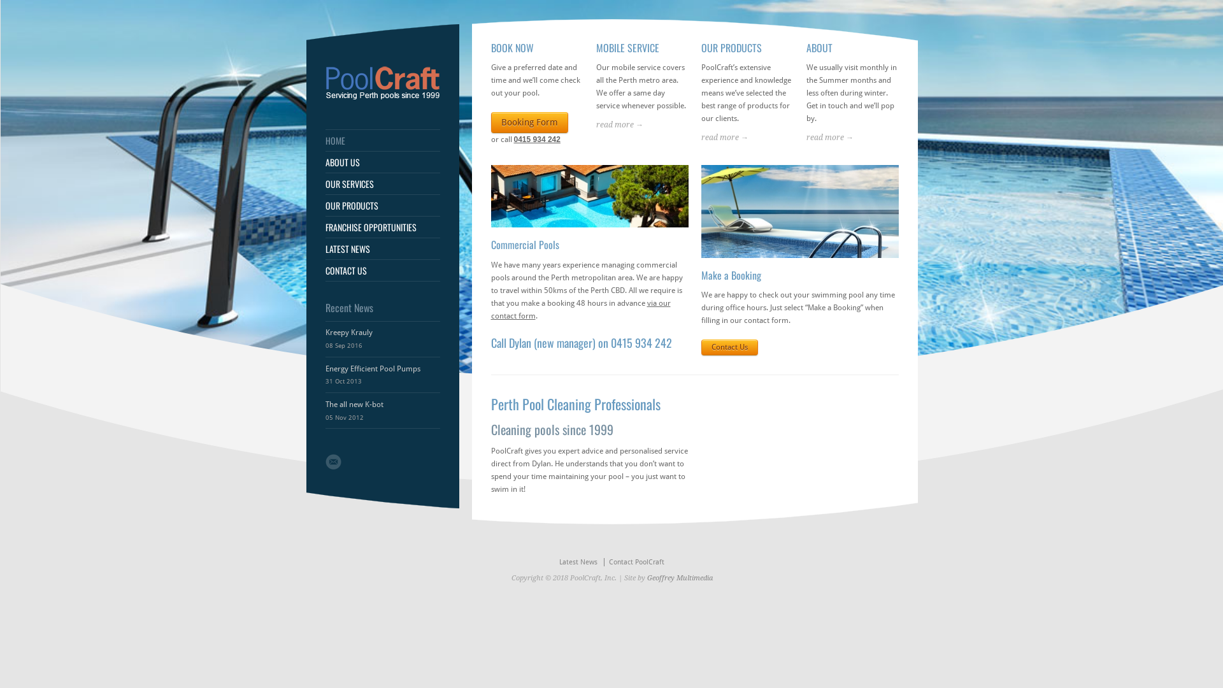 This screenshot has height=688, width=1223. Describe the element at coordinates (729, 348) in the screenshot. I see `Contact Us` at that location.